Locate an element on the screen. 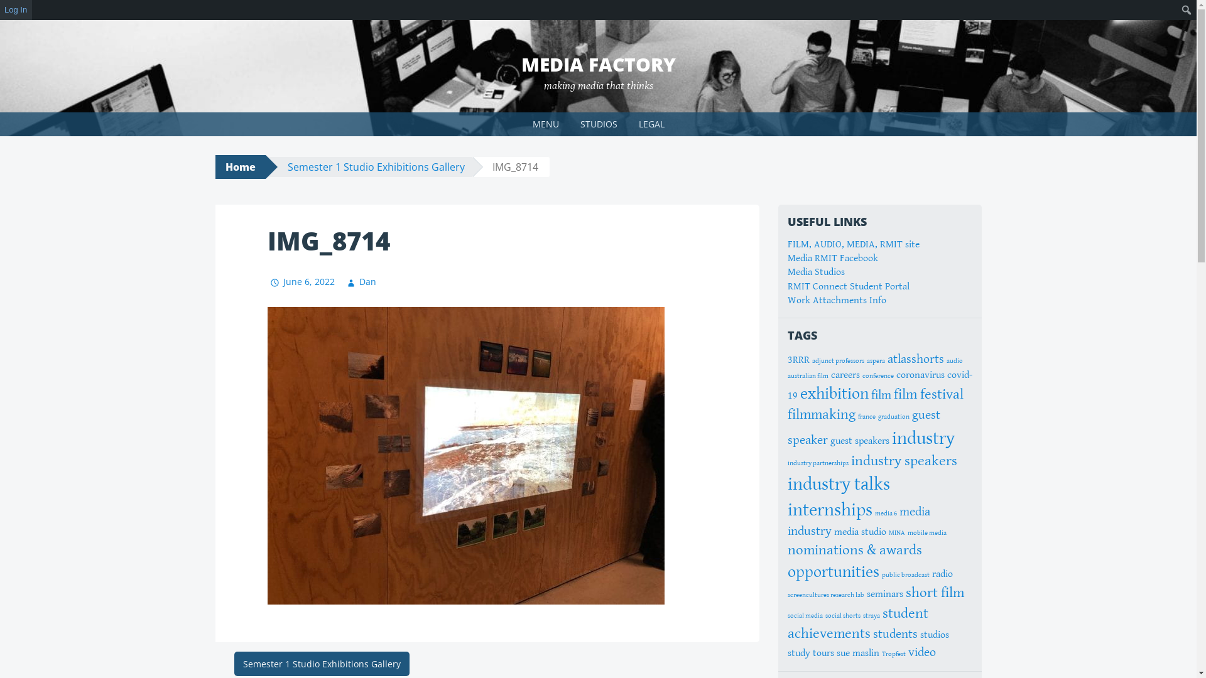  media studio is located at coordinates (861, 532).